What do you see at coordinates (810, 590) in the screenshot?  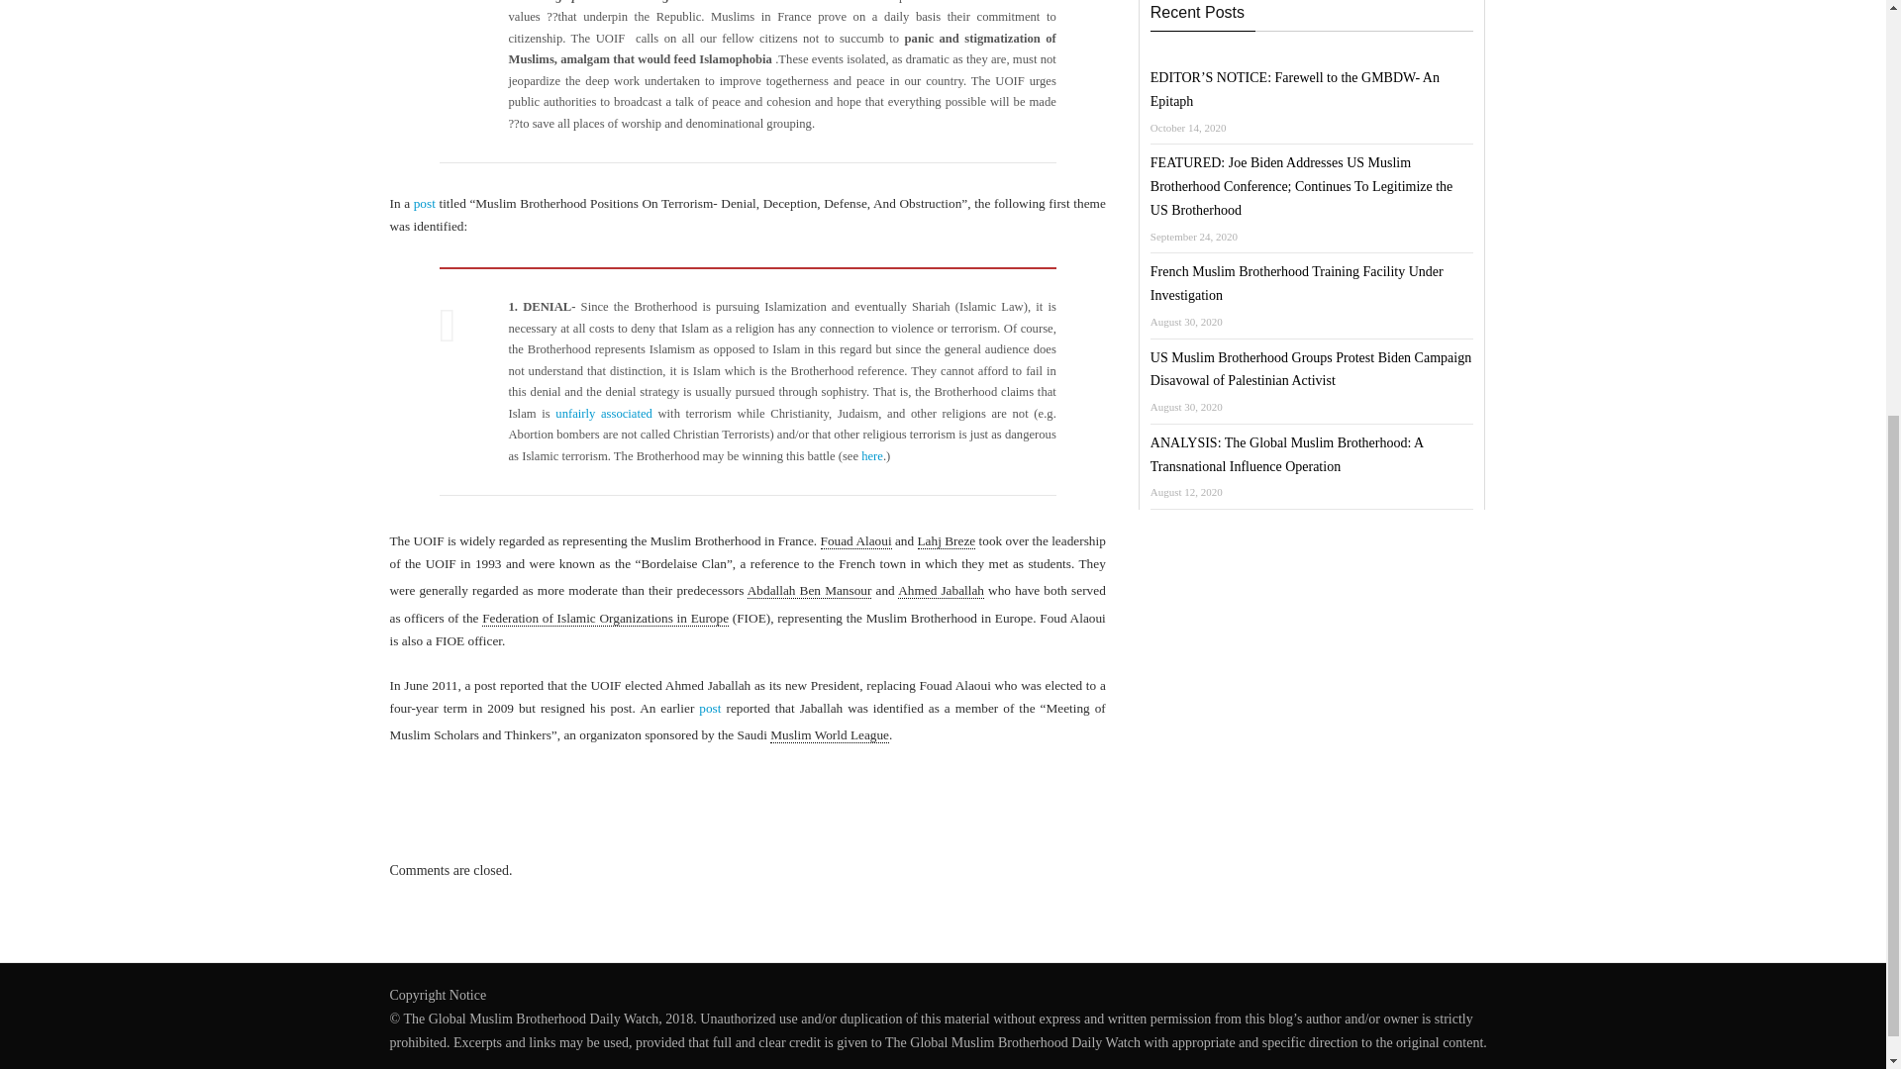 I see `Abdallah Ben Mansour` at bounding box center [810, 590].